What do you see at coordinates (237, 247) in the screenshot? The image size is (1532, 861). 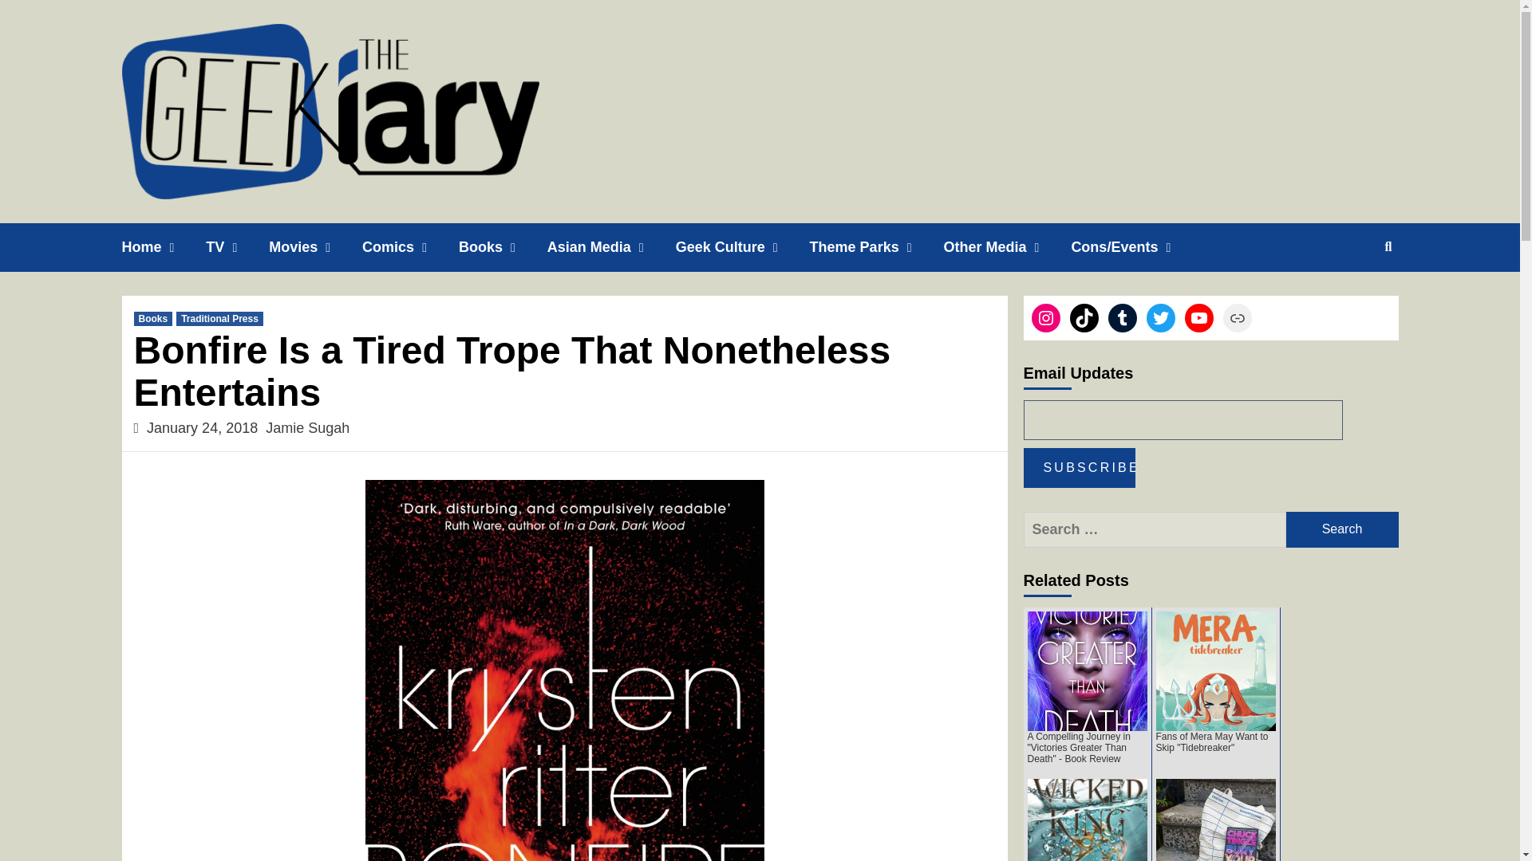 I see `TV` at bounding box center [237, 247].